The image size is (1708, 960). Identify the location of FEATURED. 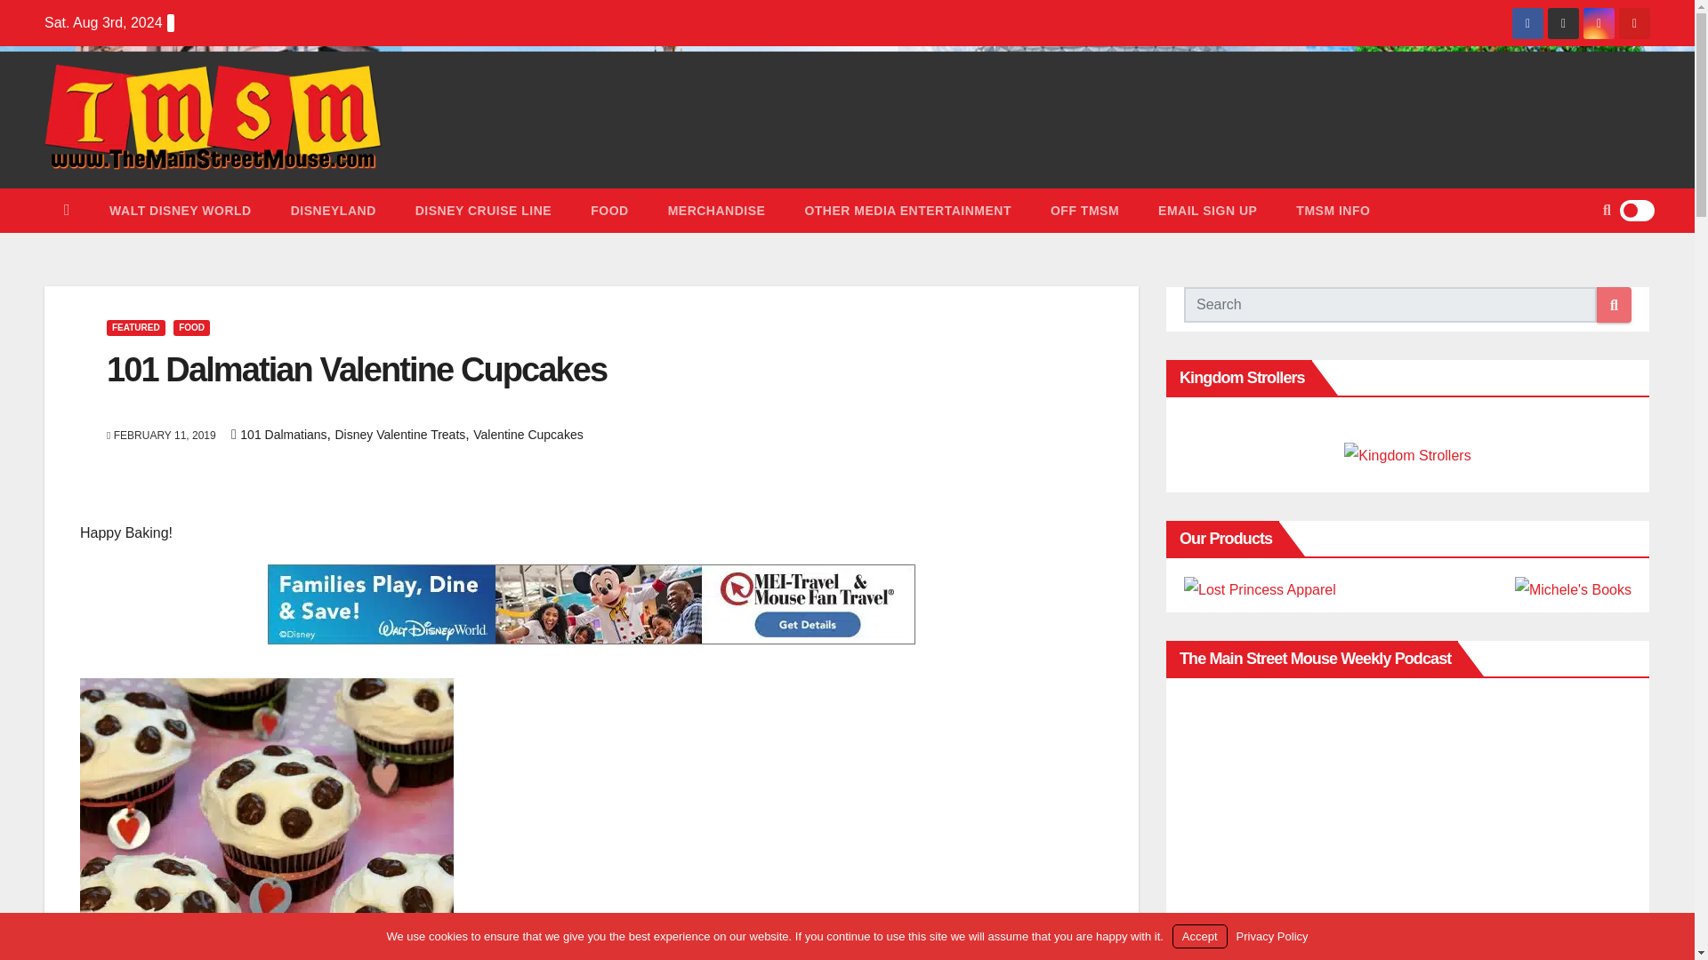
(135, 327).